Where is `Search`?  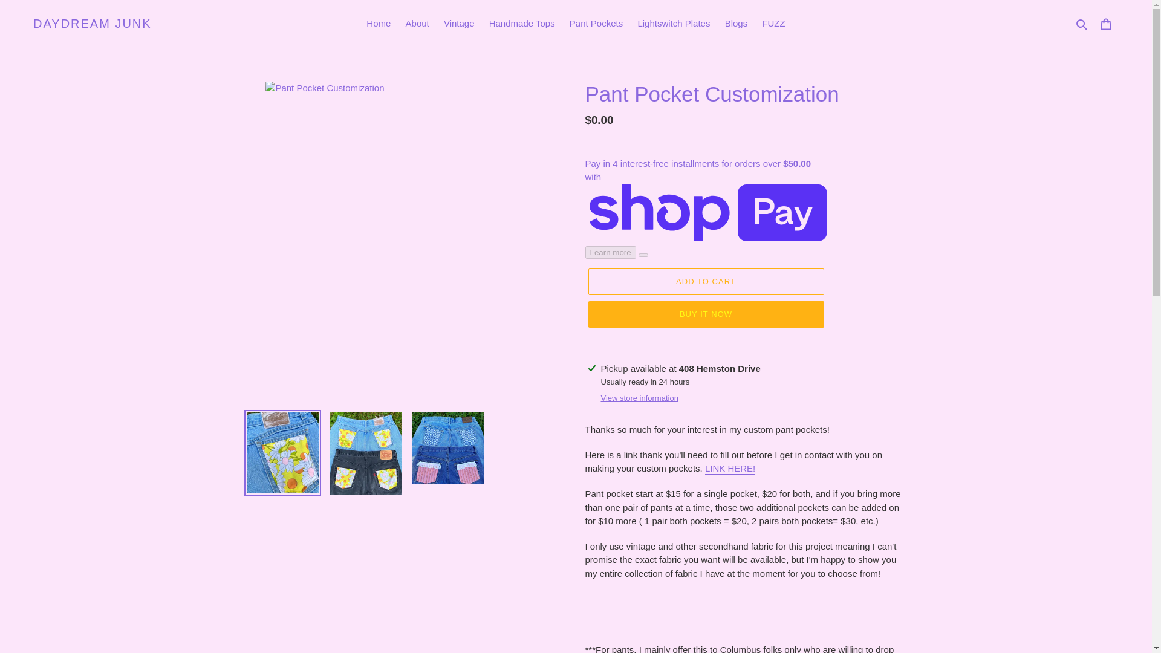 Search is located at coordinates (1082, 24).